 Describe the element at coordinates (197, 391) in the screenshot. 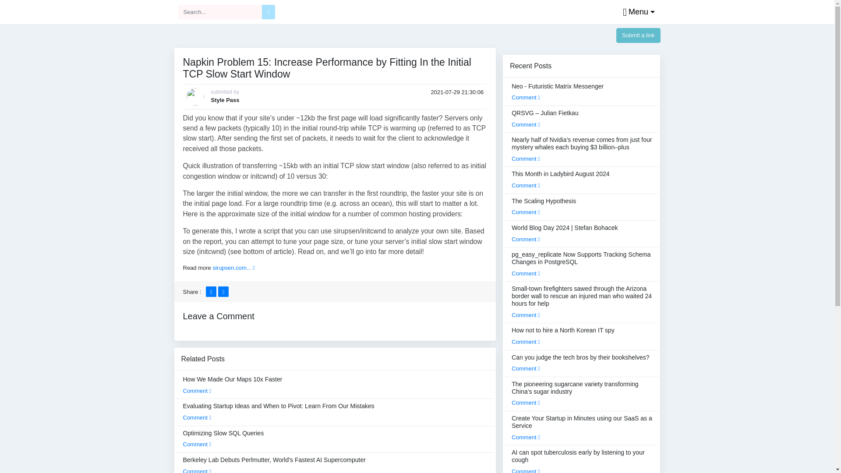

I see `Comment` at that location.